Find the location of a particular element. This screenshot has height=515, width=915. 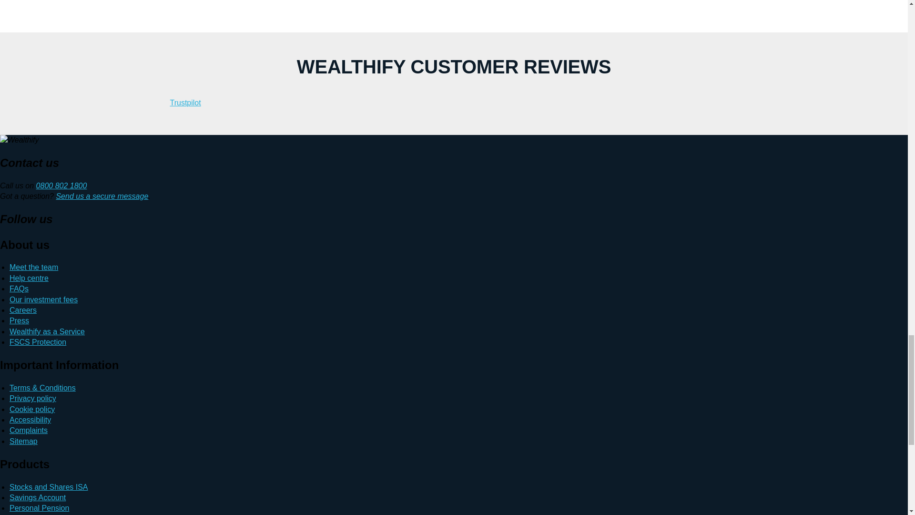

Trustpilot is located at coordinates (185, 103).